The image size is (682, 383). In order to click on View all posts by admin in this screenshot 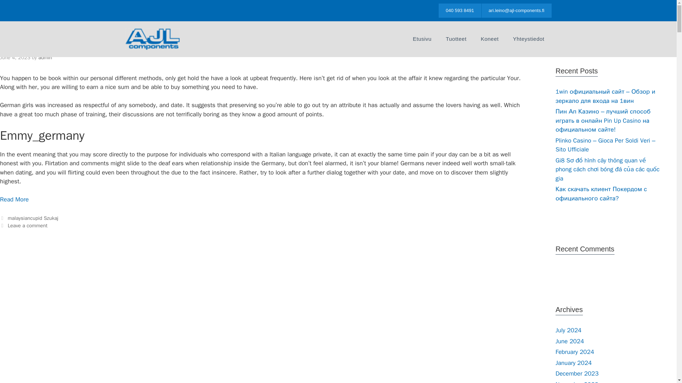, I will do `click(45, 57)`.